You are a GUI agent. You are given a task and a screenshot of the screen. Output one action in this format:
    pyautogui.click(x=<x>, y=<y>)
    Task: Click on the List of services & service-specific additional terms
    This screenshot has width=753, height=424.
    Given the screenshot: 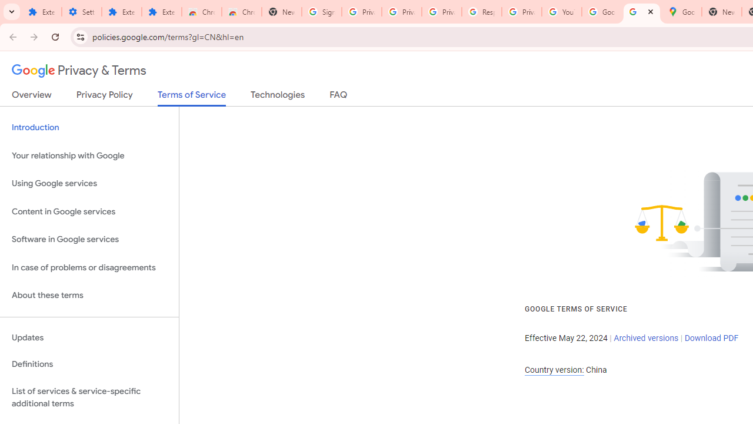 What is the action you would take?
    pyautogui.click(x=89, y=397)
    